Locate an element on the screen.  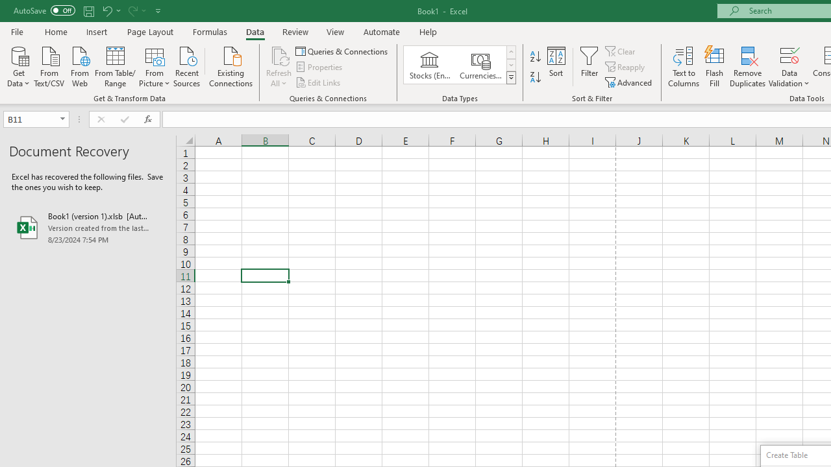
Redo is located at coordinates (136, 10).